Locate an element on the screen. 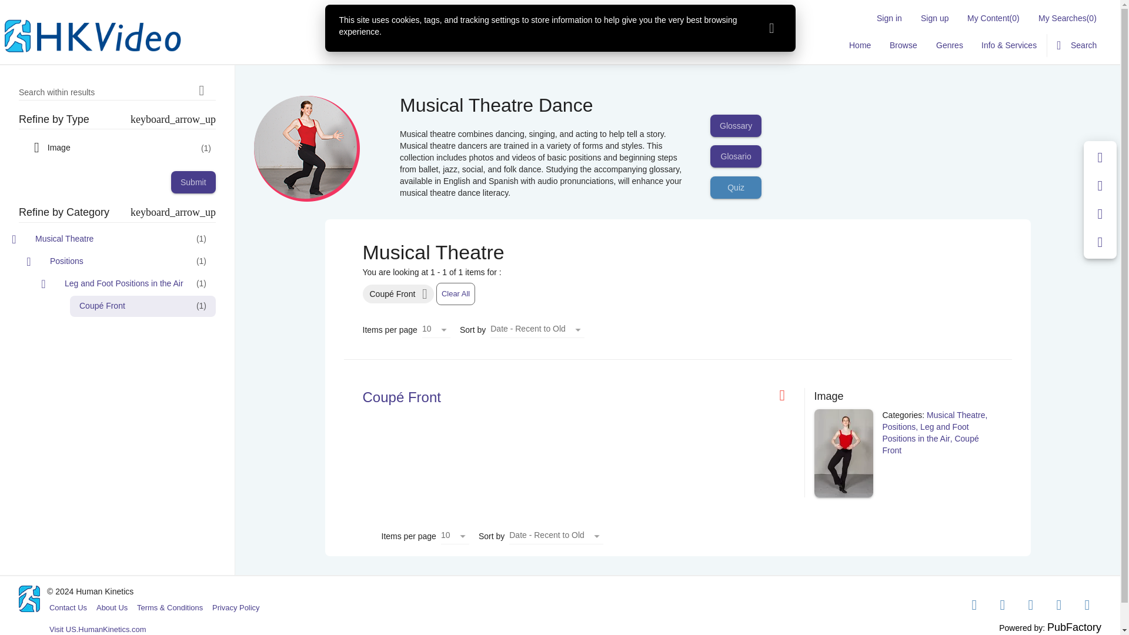  Save is located at coordinates (1100, 158).